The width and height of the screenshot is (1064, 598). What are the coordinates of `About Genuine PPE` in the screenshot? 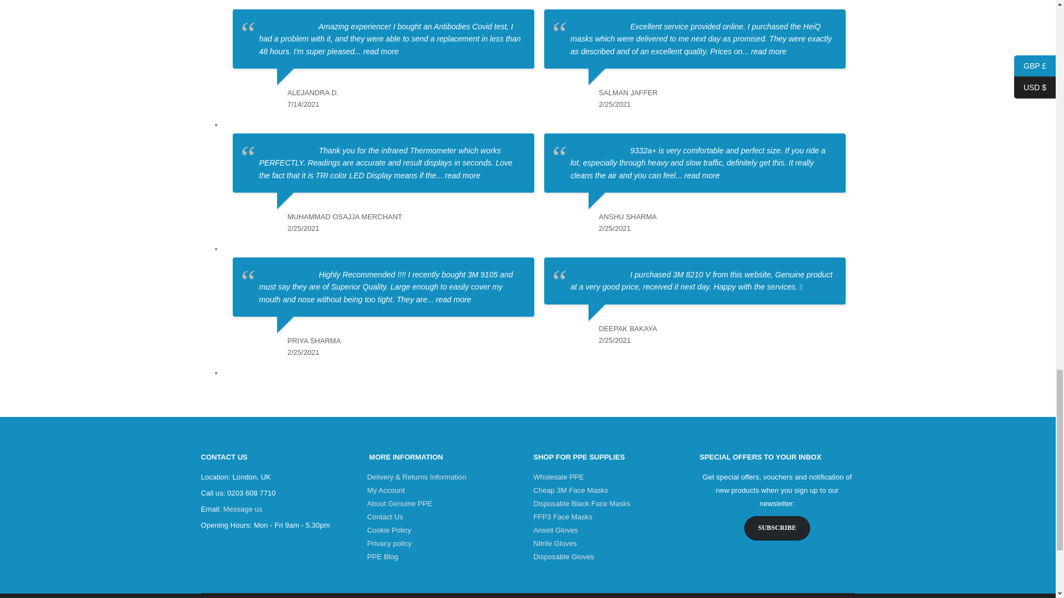 It's located at (399, 503).